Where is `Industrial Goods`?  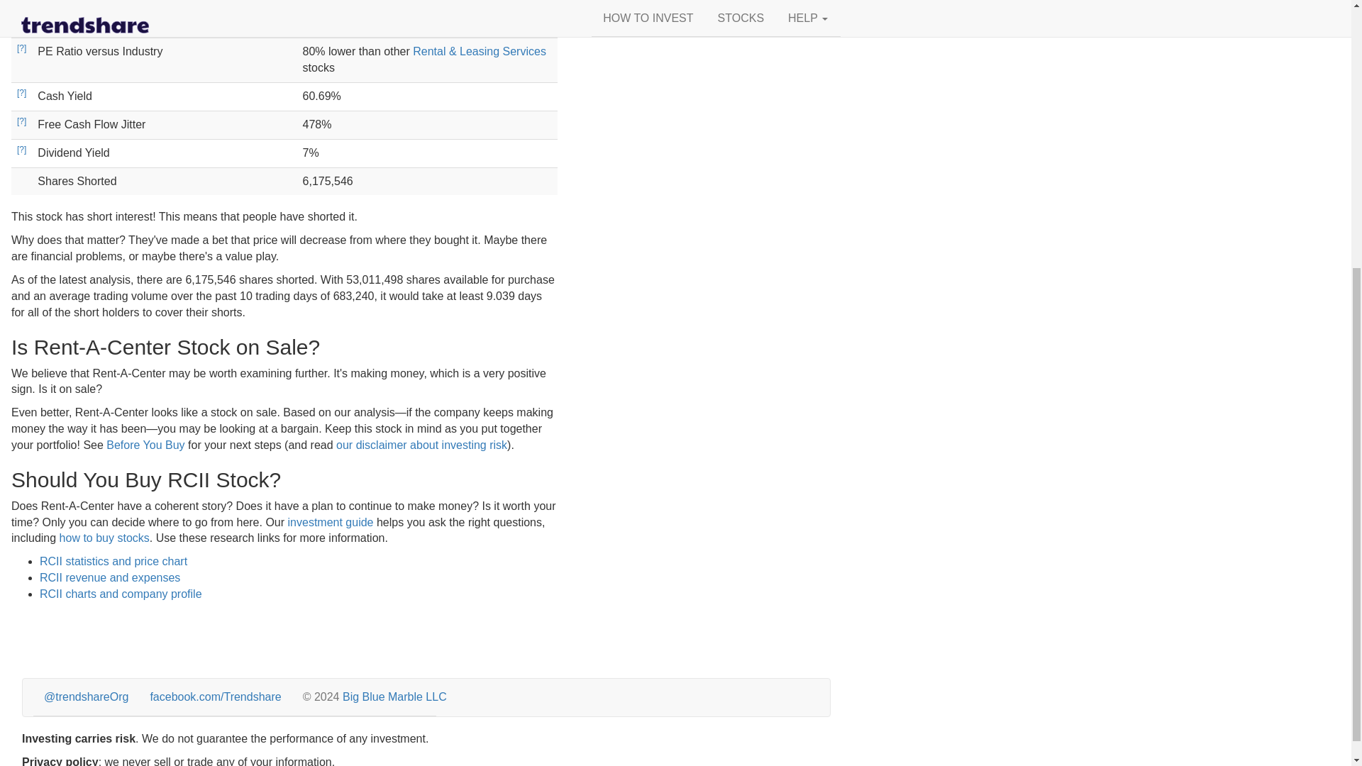
Industrial Goods is located at coordinates (454, 23).